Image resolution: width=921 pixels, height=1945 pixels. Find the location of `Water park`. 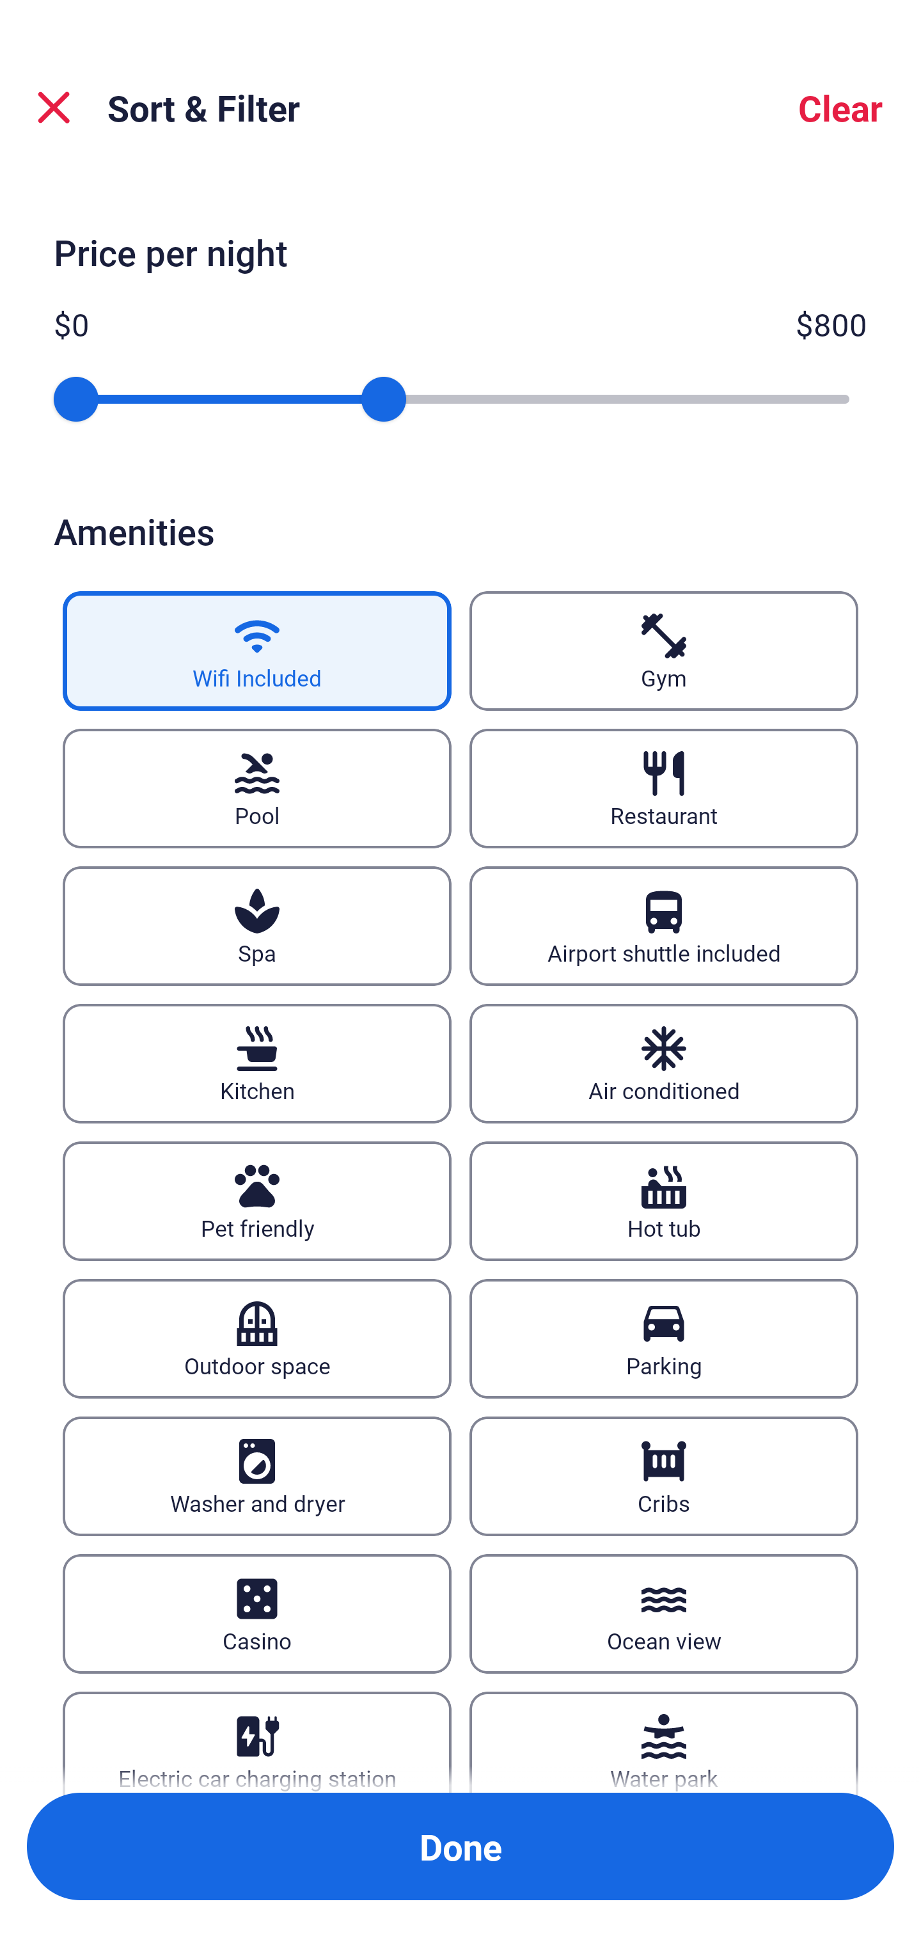

Water park is located at coordinates (664, 1742).